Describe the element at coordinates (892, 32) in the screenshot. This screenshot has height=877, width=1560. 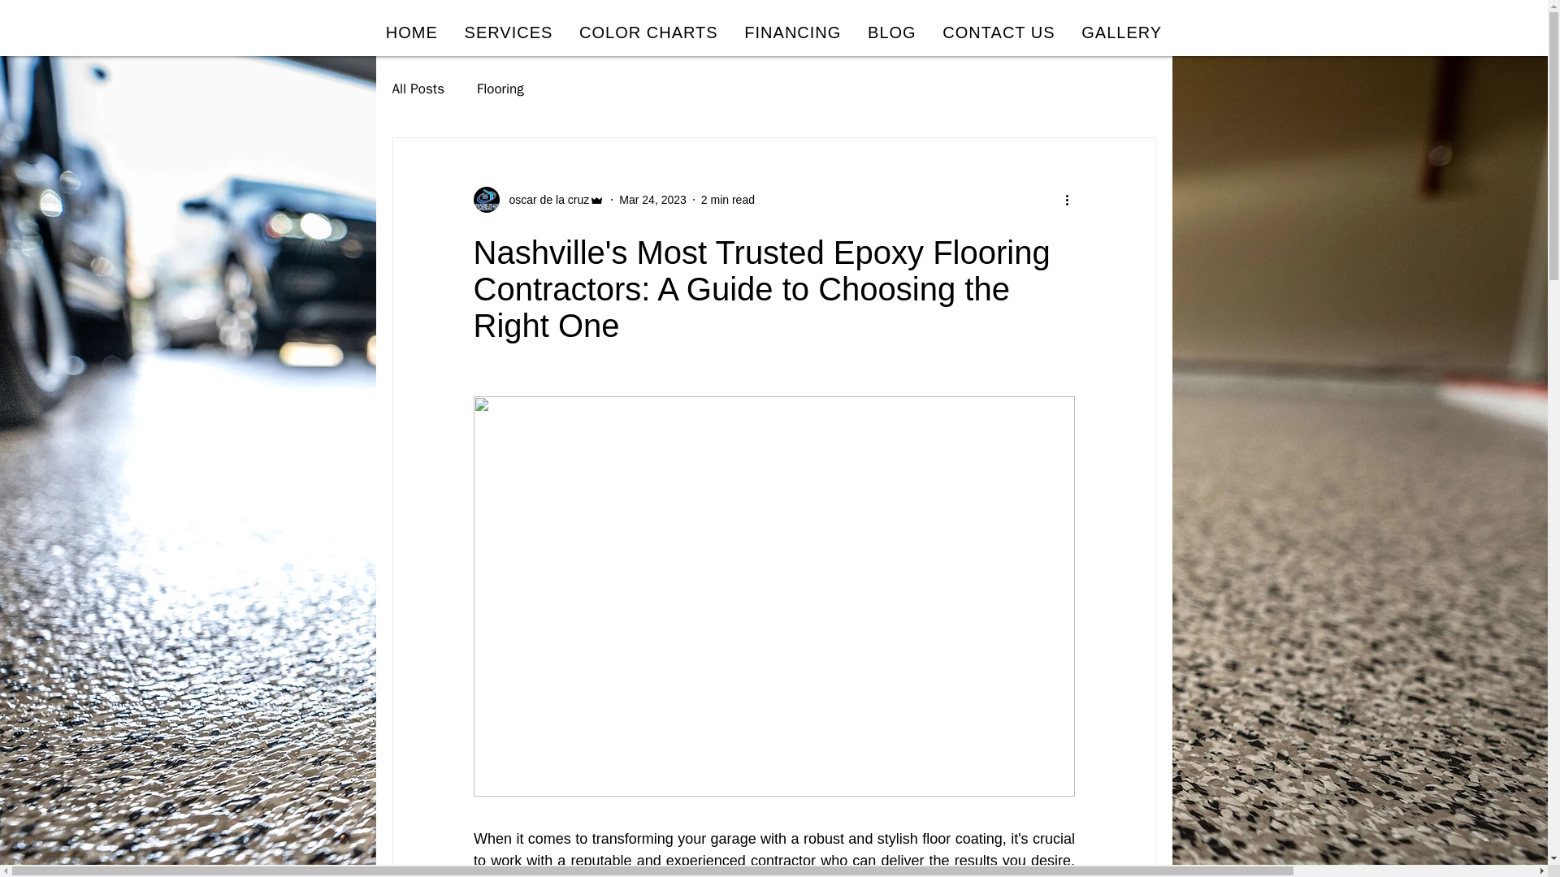
I see `BLOG` at that location.